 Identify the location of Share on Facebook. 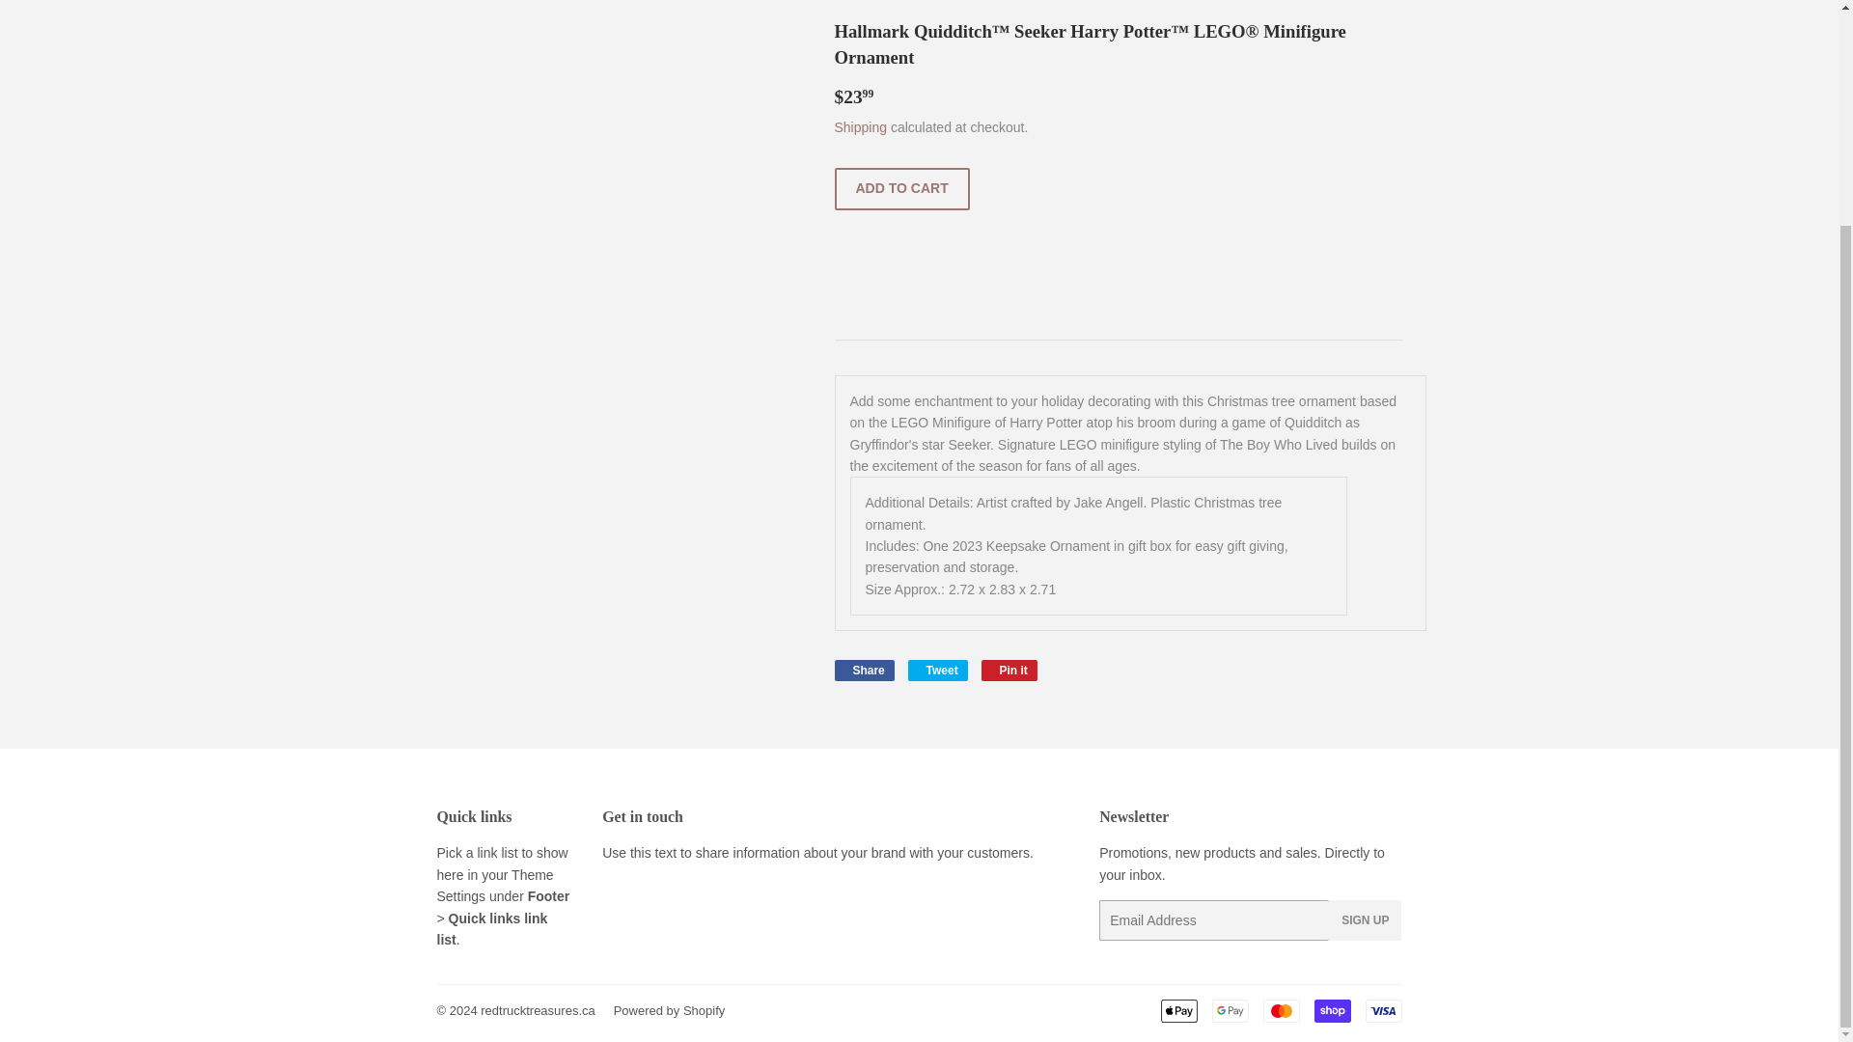
(863, 670).